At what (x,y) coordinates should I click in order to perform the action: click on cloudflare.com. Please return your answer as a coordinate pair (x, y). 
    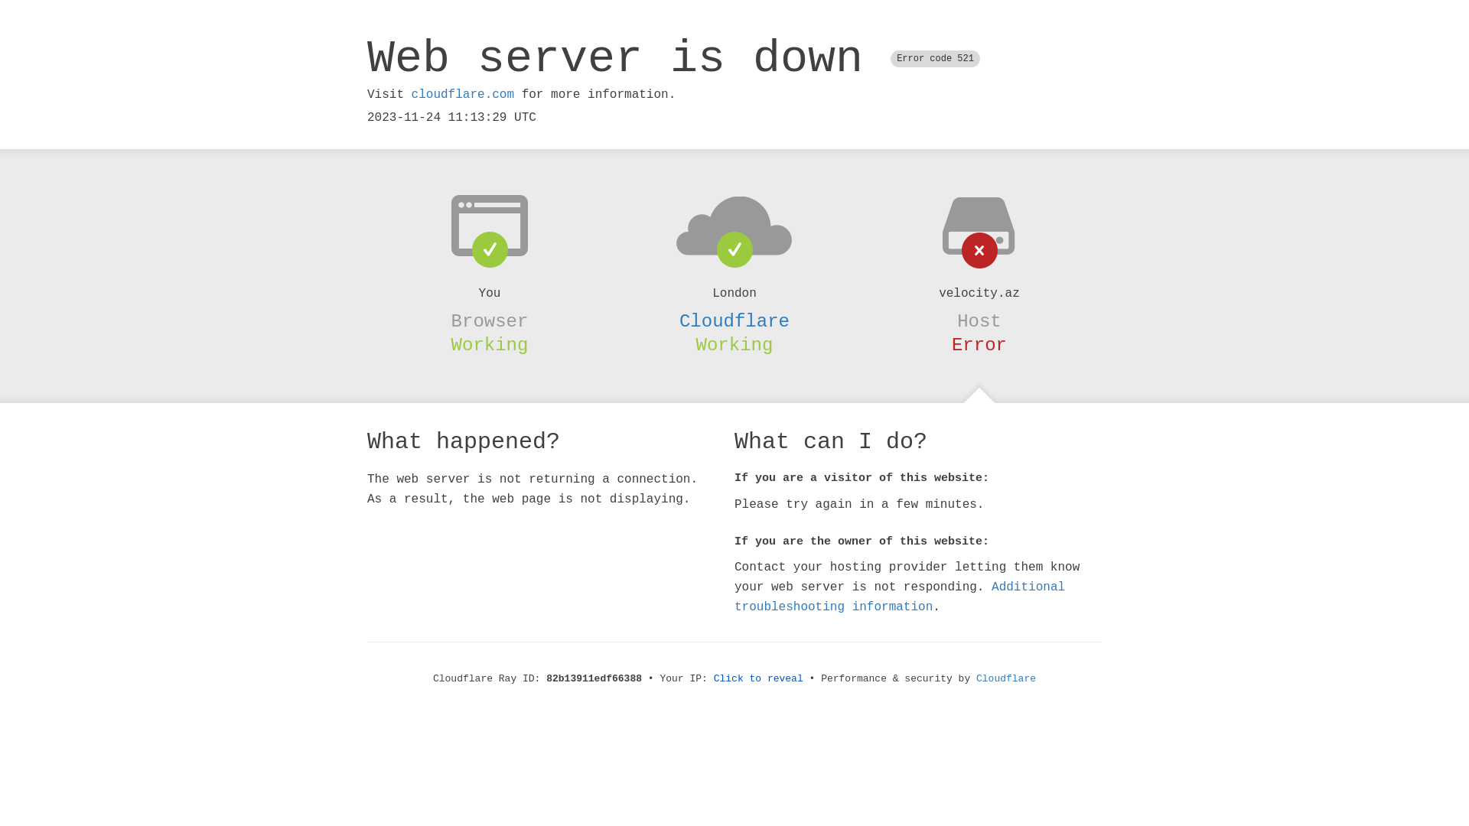
    Looking at the image, I should click on (463, 95).